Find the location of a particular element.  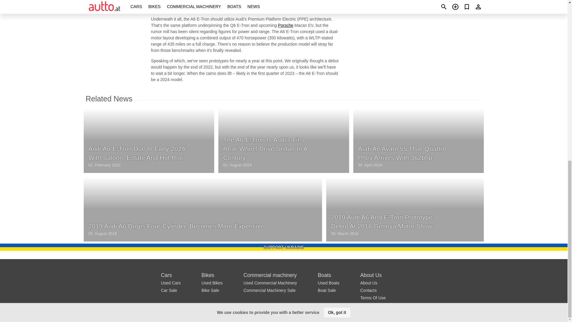

Boat Sale is located at coordinates (327, 290).